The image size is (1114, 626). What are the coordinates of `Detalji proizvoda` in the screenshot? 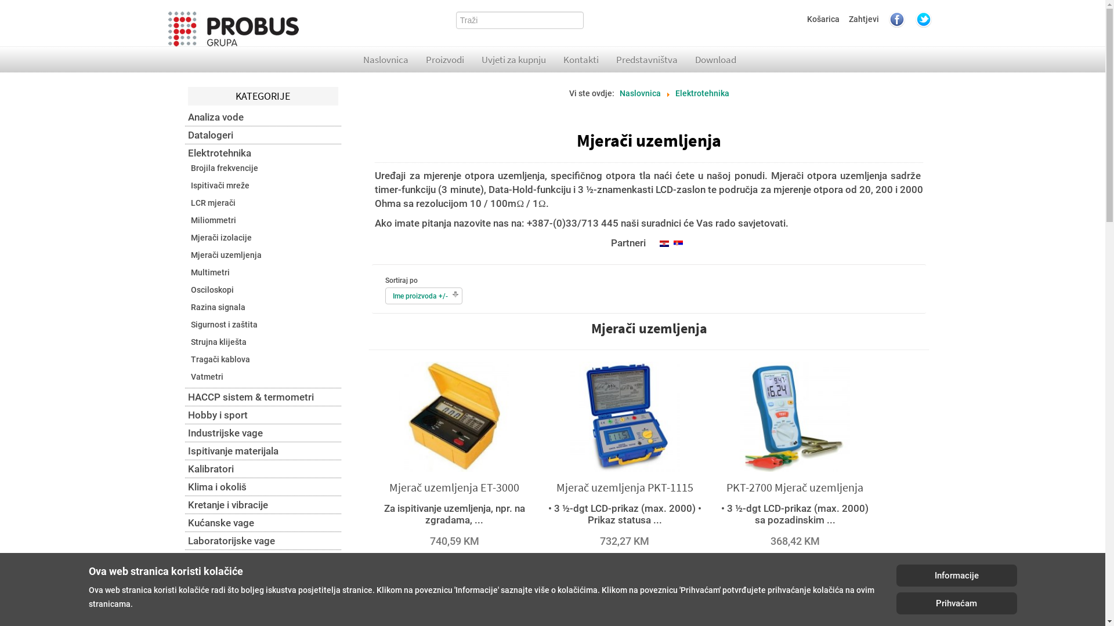 It's located at (795, 568).